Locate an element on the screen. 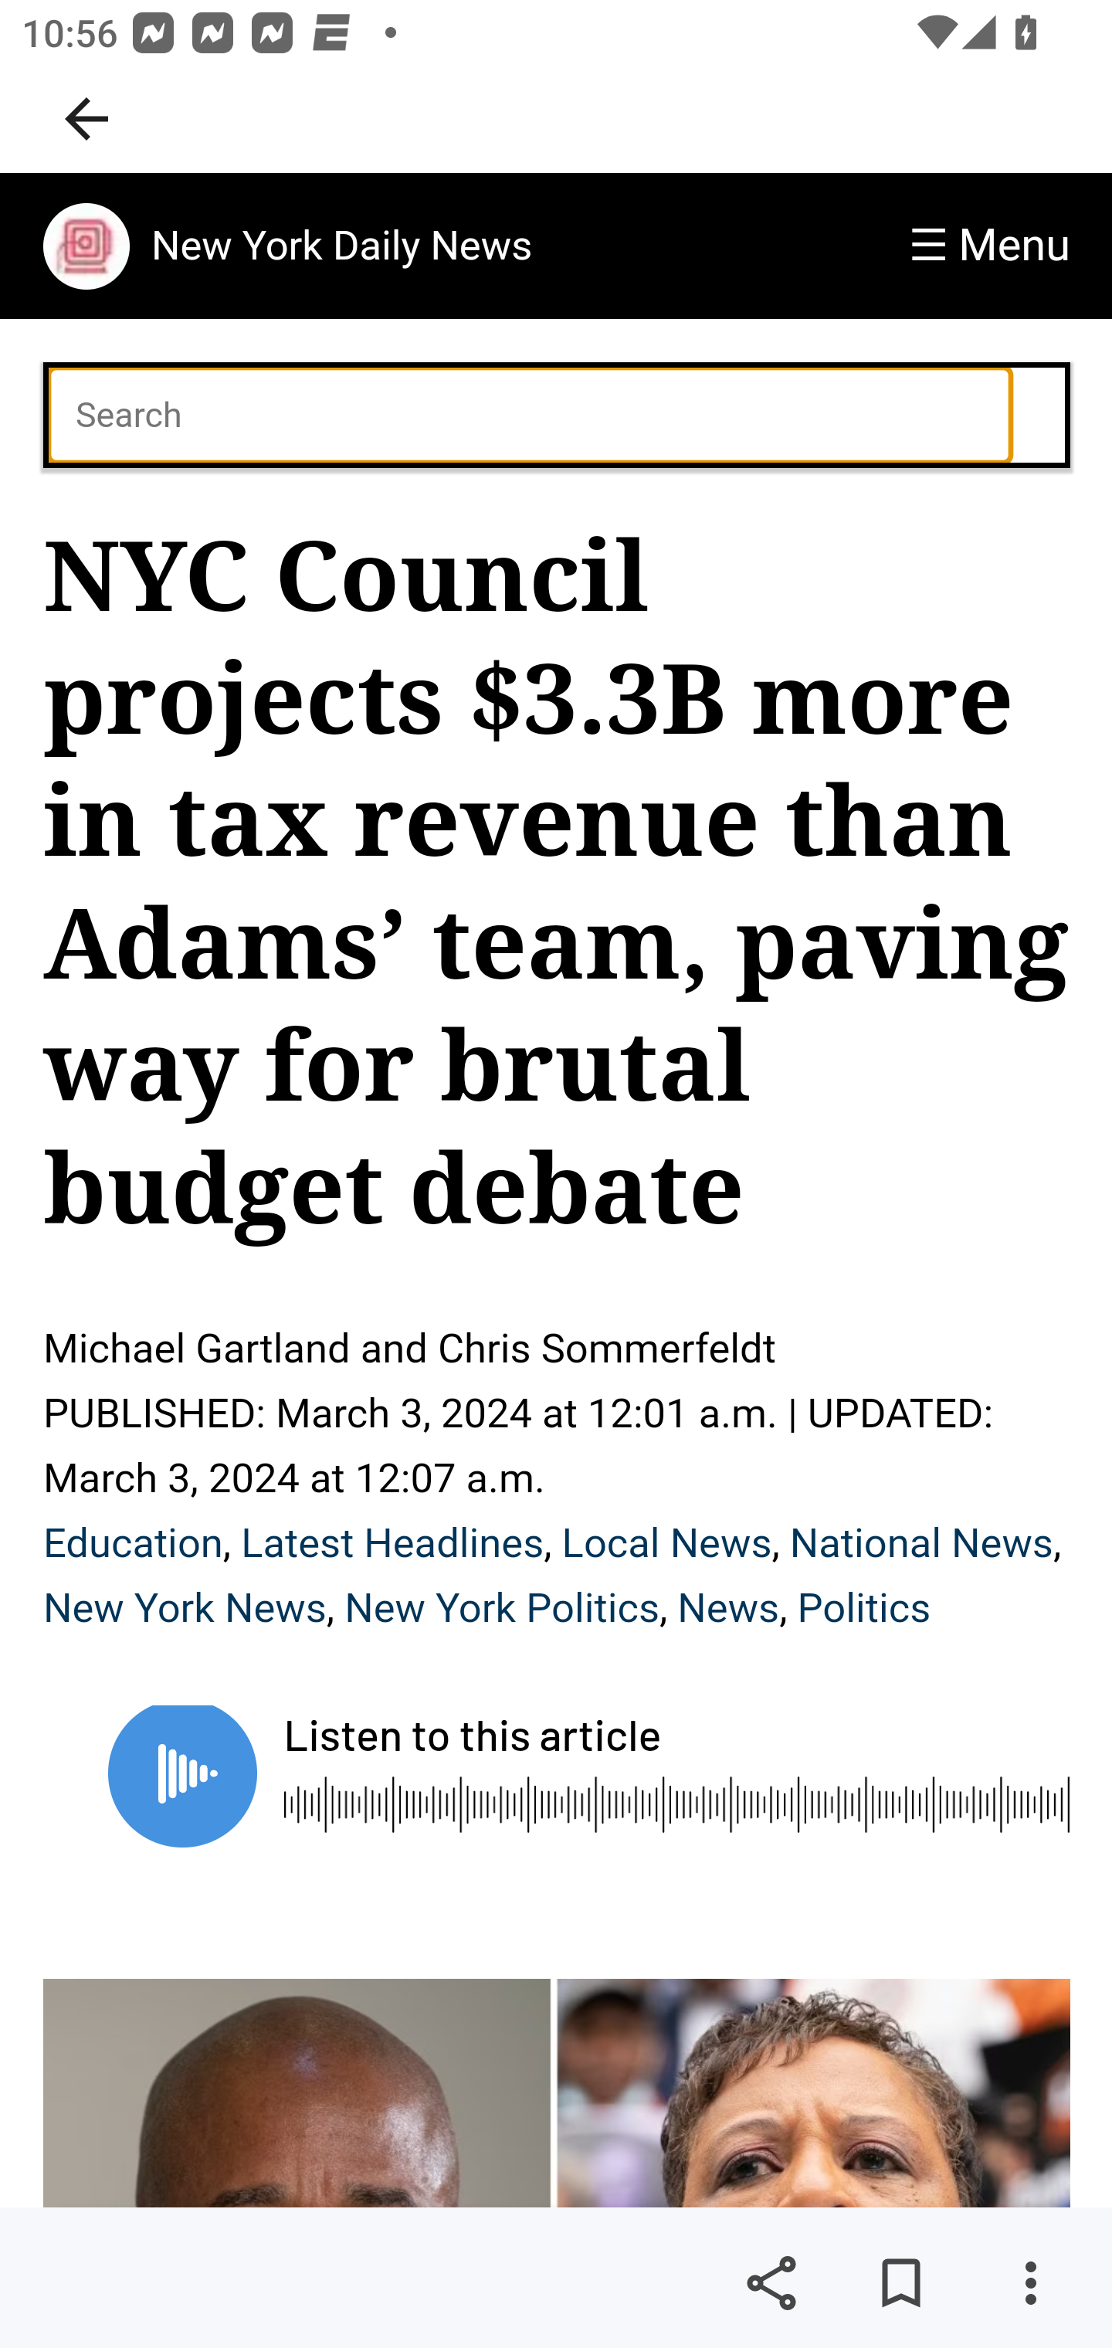 Image resolution: width=1112 pixels, height=2348 pixels. Education is located at coordinates (133, 1543).